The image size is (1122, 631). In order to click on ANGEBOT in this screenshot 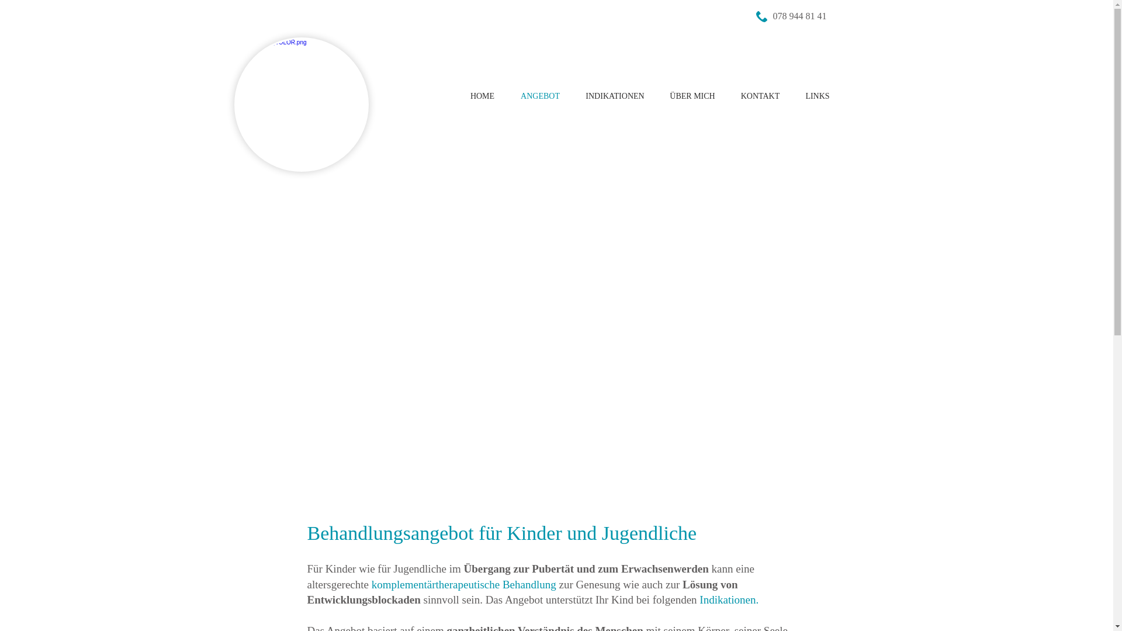, I will do `click(540, 96)`.